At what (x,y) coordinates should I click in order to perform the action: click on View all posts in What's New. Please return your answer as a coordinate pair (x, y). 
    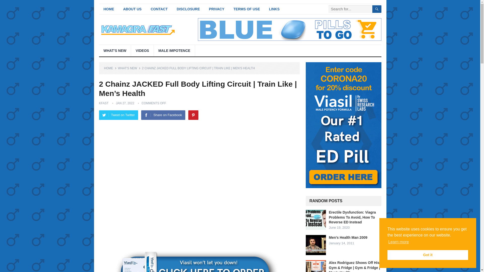
    Looking at the image, I should click on (129, 68).